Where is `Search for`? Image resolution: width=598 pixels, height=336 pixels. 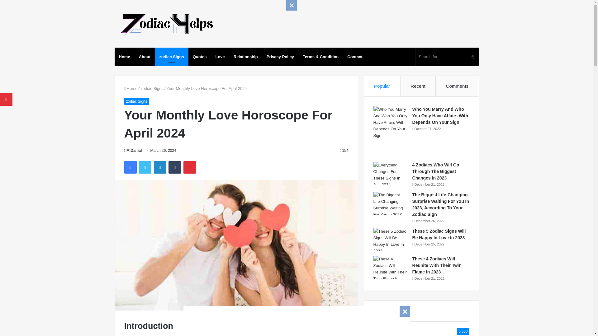
Search for is located at coordinates (447, 57).